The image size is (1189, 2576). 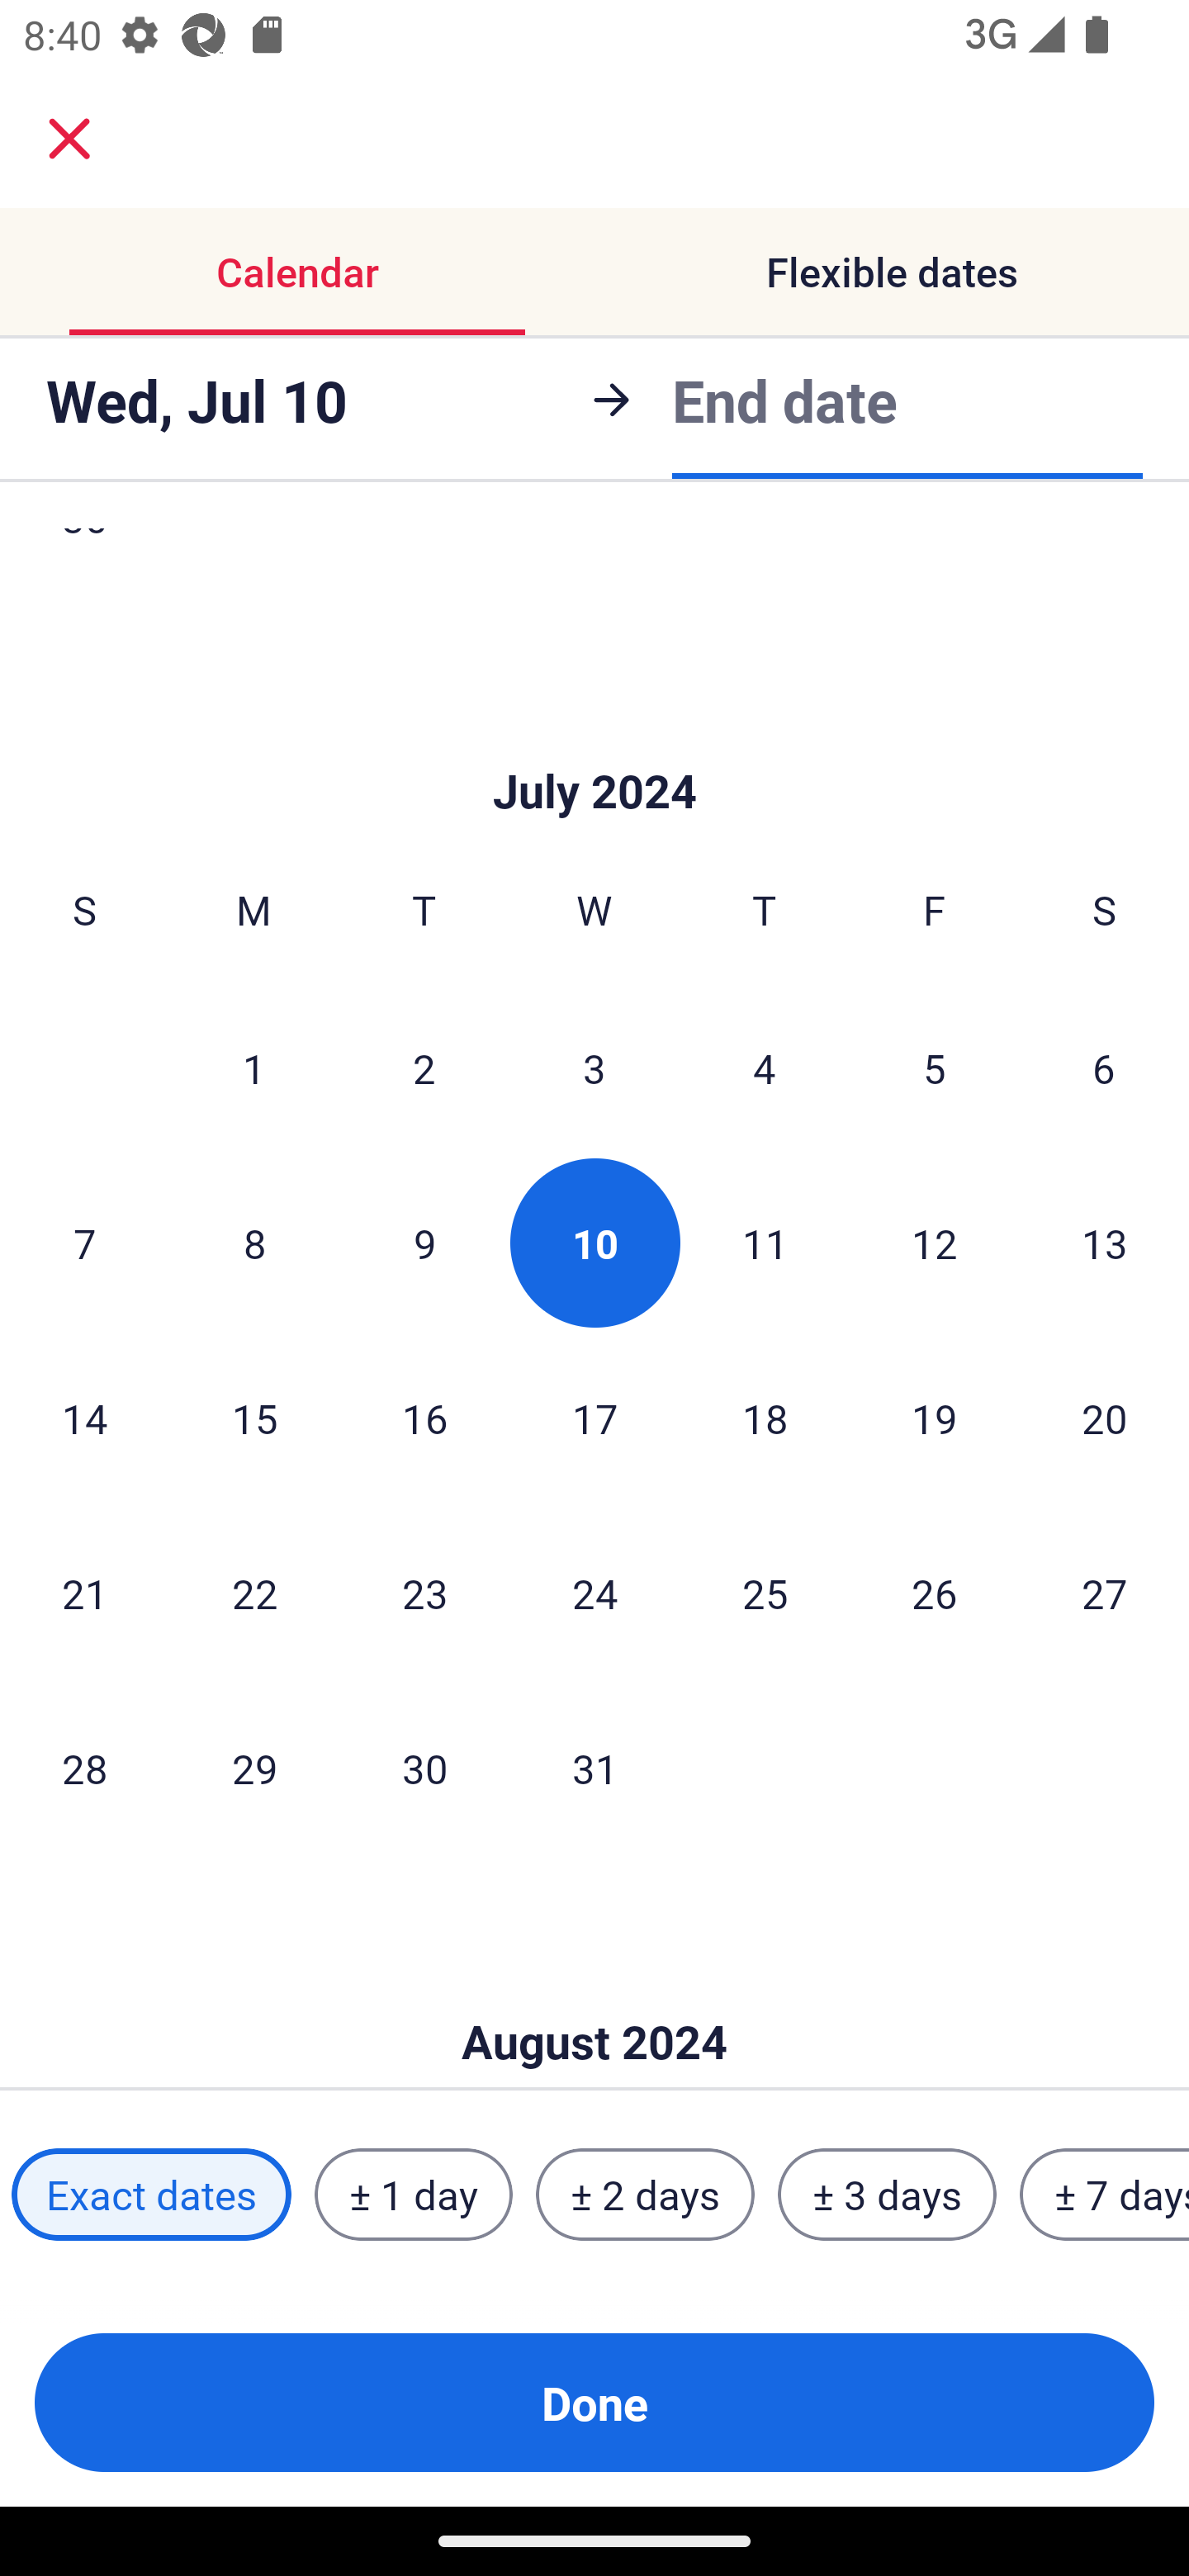 I want to click on Skip to Done, so click(x=594, y=1993).